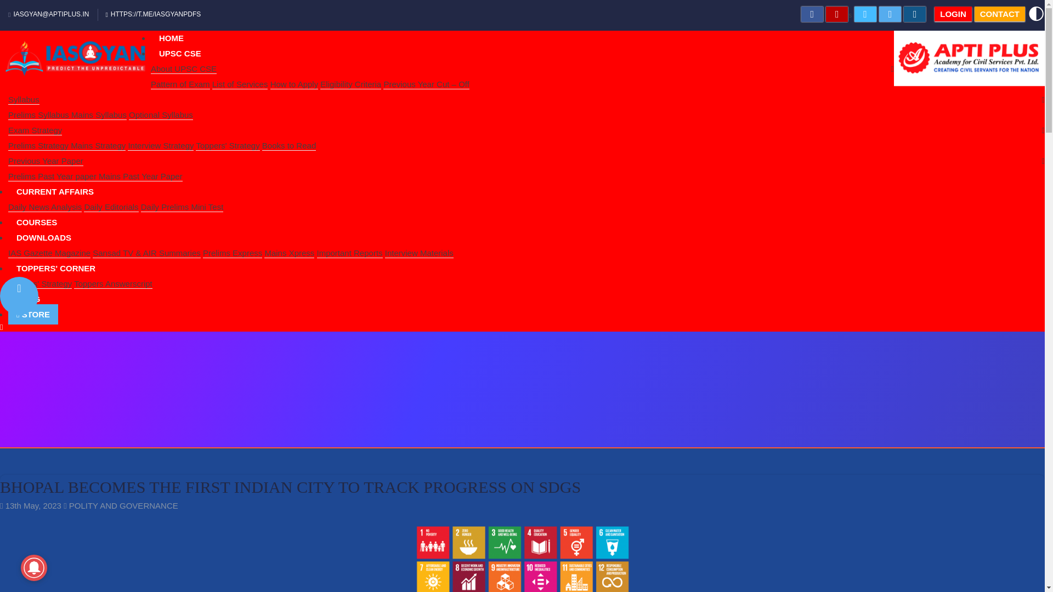 The width and height of the screenshot is (1053, 592). I want to click on Eligibility Criteria, so click(350, 84).